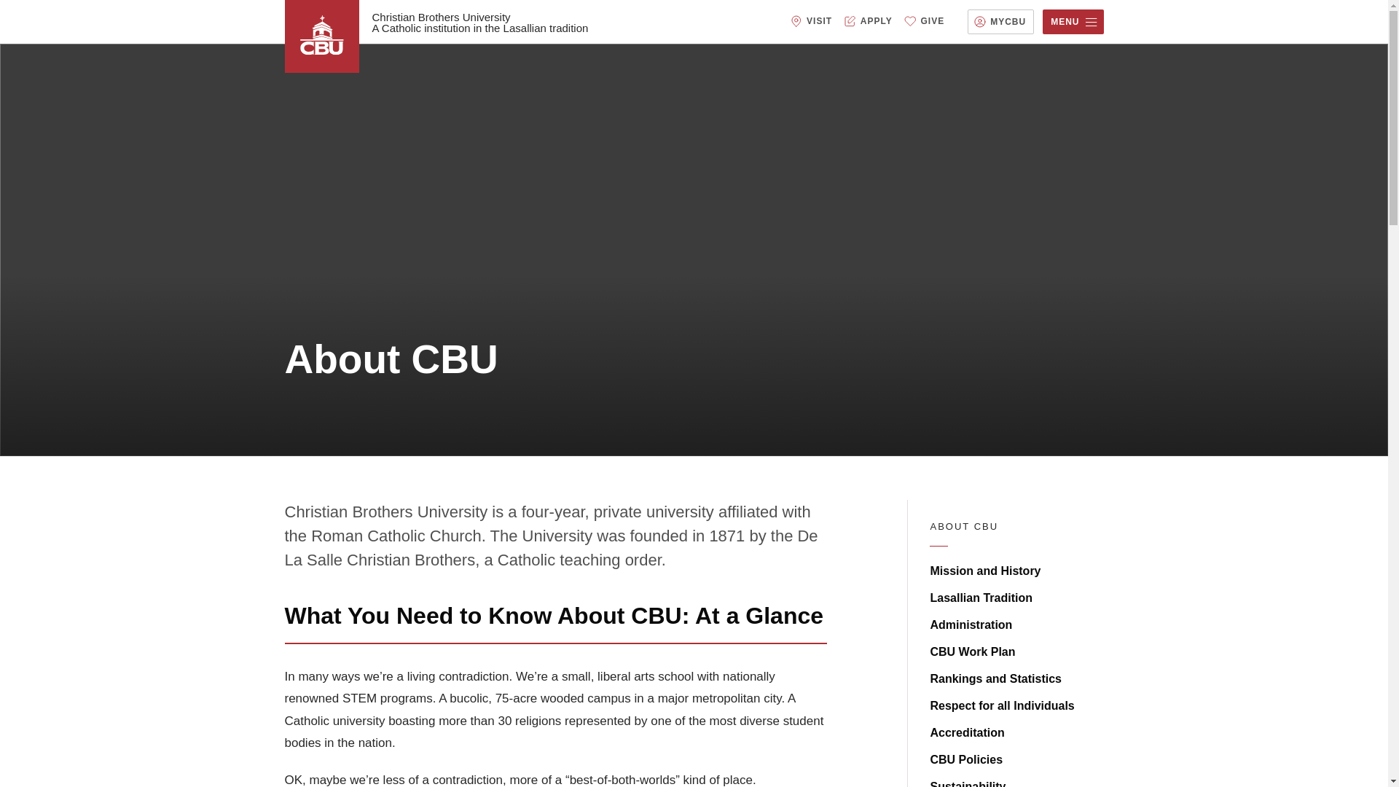 The height and width of the screenshot is (787, 1399). Describe the element at coordinates (1008, 22) in the screenshot. I see `Login Required` at that location.